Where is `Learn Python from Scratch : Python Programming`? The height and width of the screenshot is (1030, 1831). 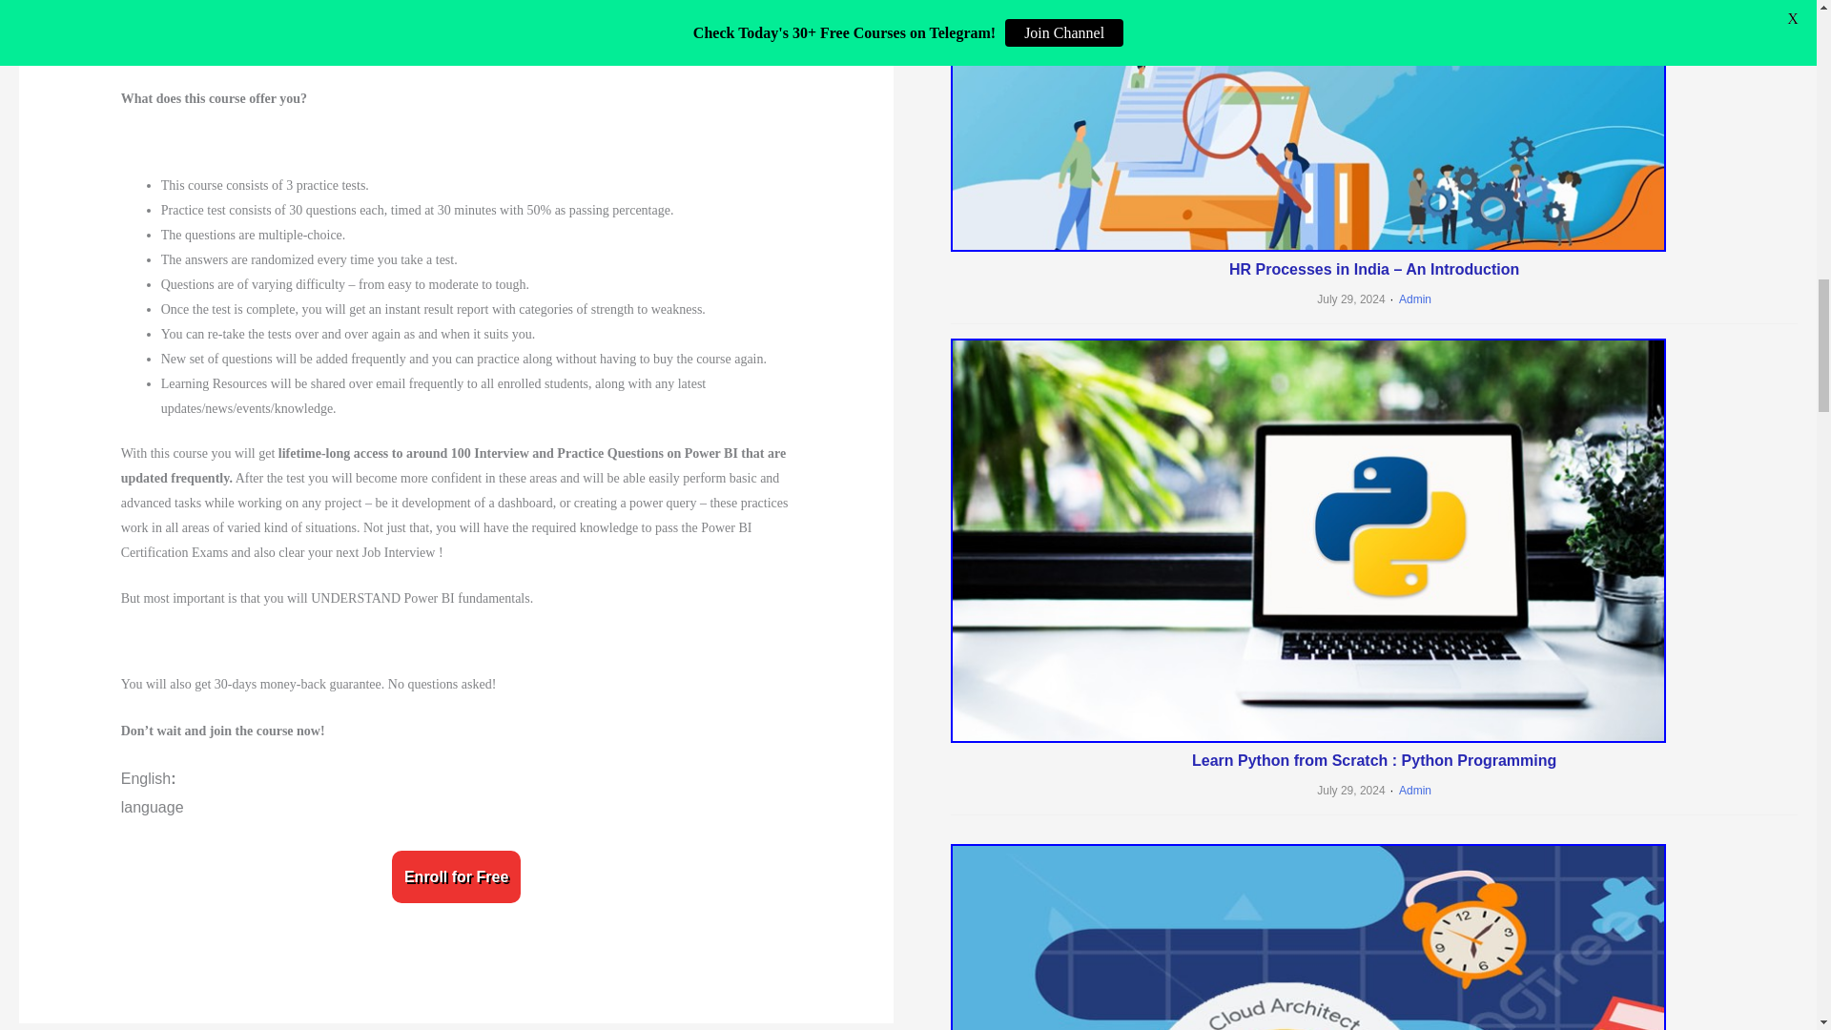
Learn Python from Scratch : Python Programming is located at coordinates (1373, 760).